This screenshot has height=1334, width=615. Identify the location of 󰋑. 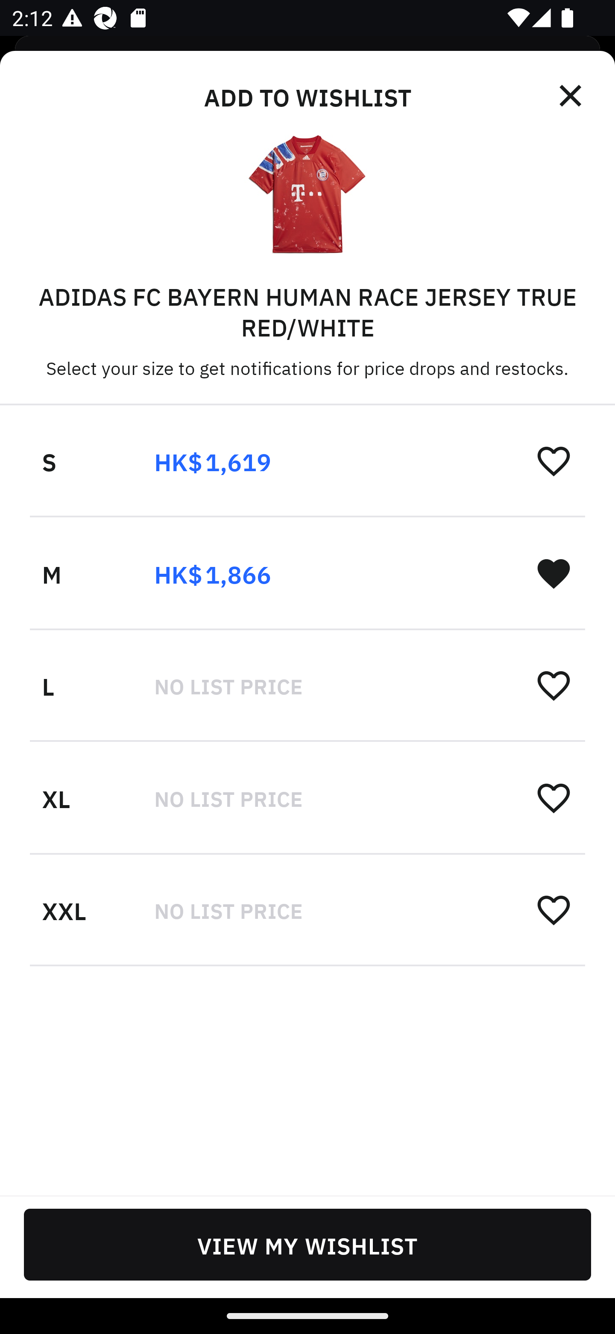
(553, 573).